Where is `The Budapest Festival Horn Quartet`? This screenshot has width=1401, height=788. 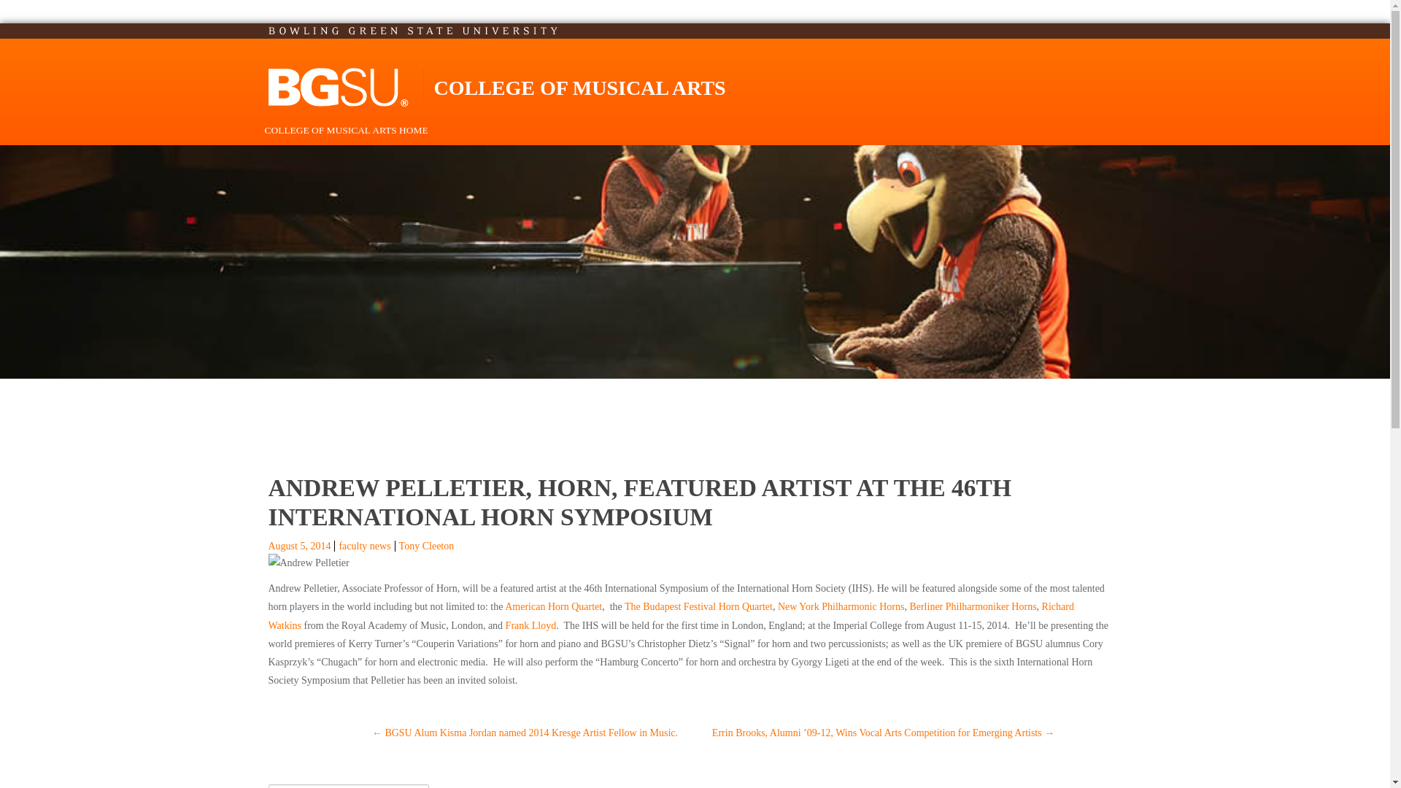
The Budapest Festival Horn Quartet is located at coordinates (699, 607).